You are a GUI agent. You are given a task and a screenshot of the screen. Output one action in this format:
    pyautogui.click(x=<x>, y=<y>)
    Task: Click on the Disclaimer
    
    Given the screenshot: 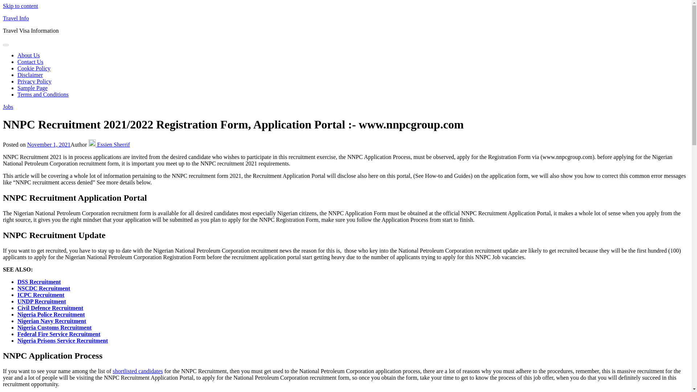 What is the action you would take?
    pyautogui.click(x=30, y=75)
    